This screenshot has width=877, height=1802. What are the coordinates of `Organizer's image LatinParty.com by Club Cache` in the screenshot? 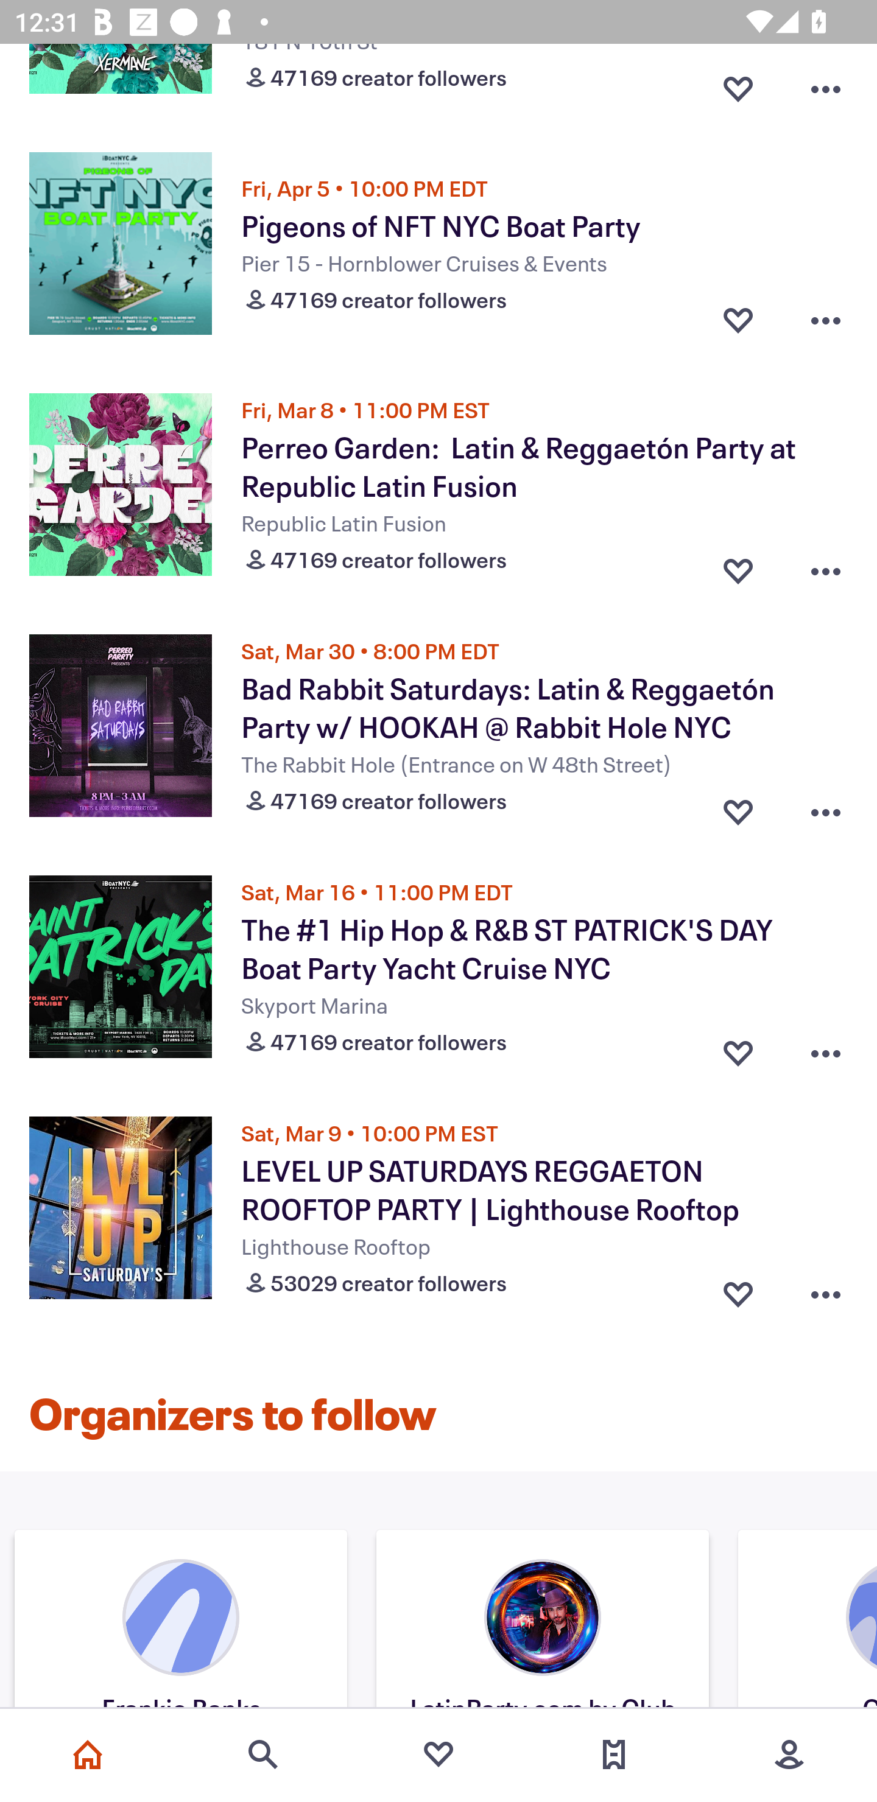 It's located at (542, 1622).